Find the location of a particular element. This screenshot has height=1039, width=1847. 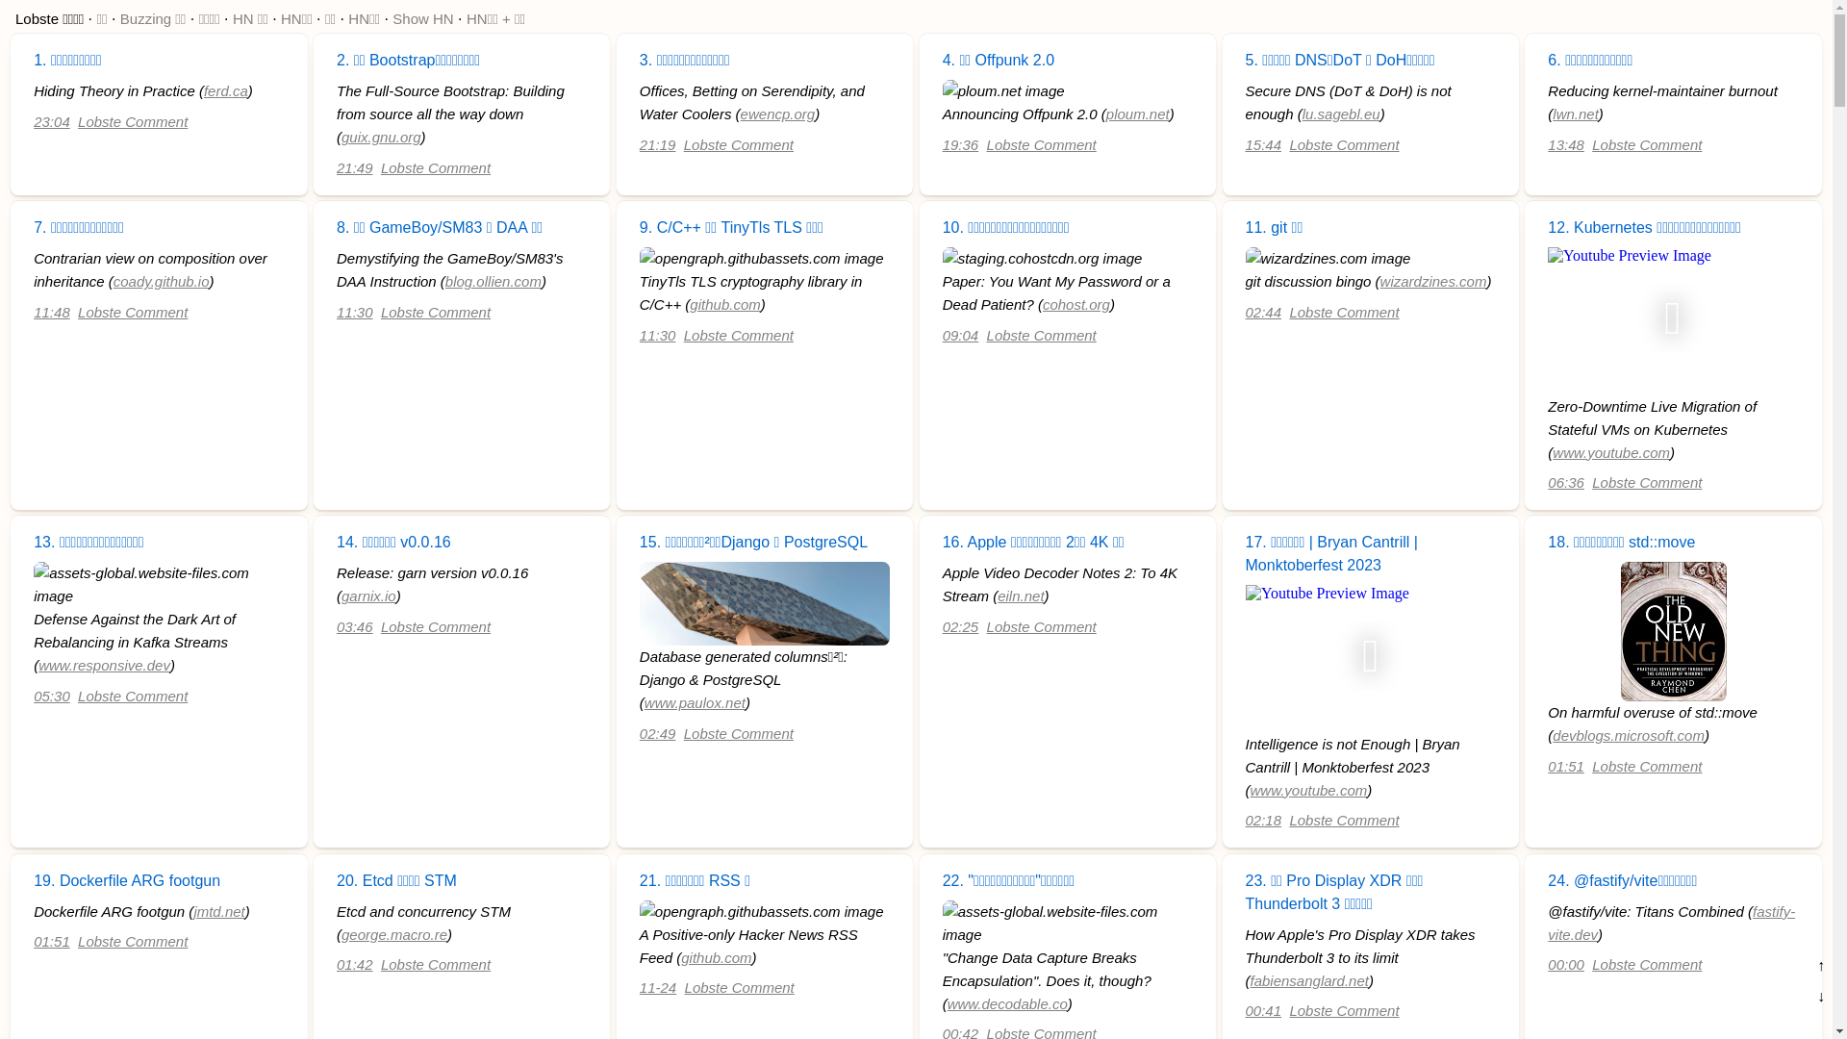

23:04 is located at coordinates (52, 121).